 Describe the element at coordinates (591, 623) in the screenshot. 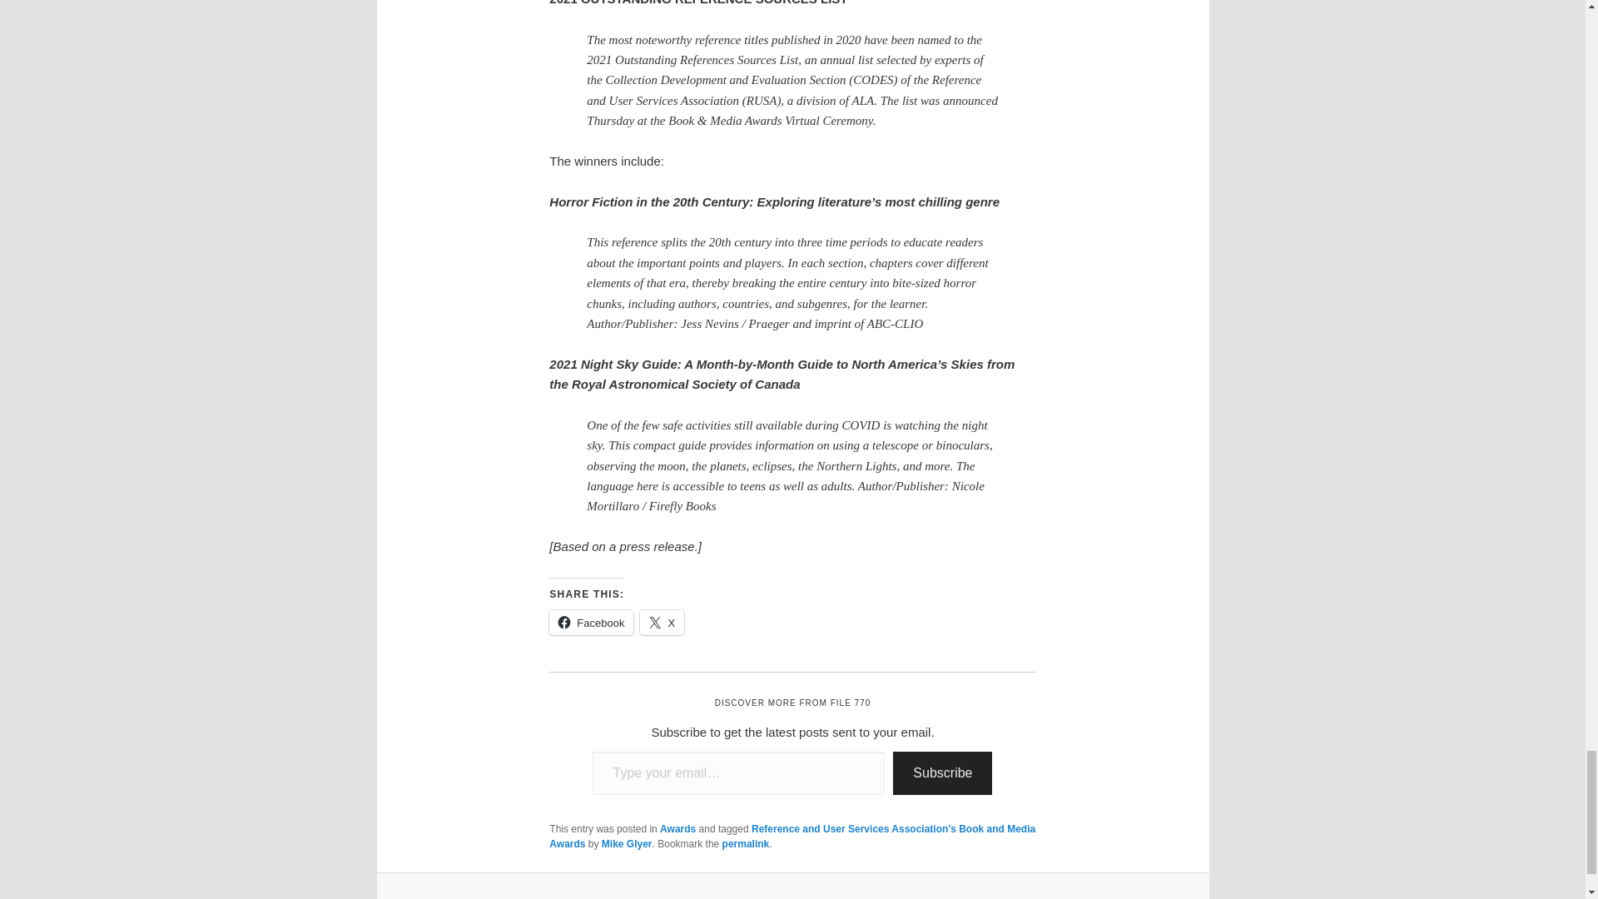

I see `Click to share on Facebook` at that location.